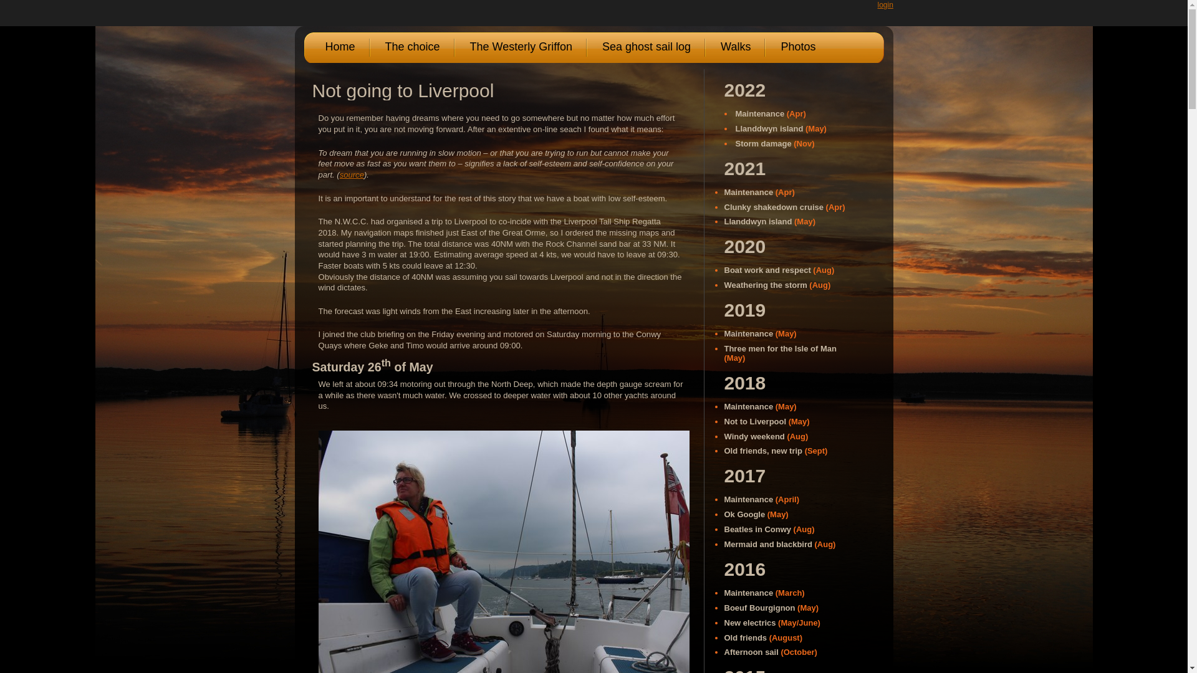 The width and height of the screenshot is (1197, 673). Describe the element at coordinates (735, 47) in the screenshot. I see `Walks` at that location.